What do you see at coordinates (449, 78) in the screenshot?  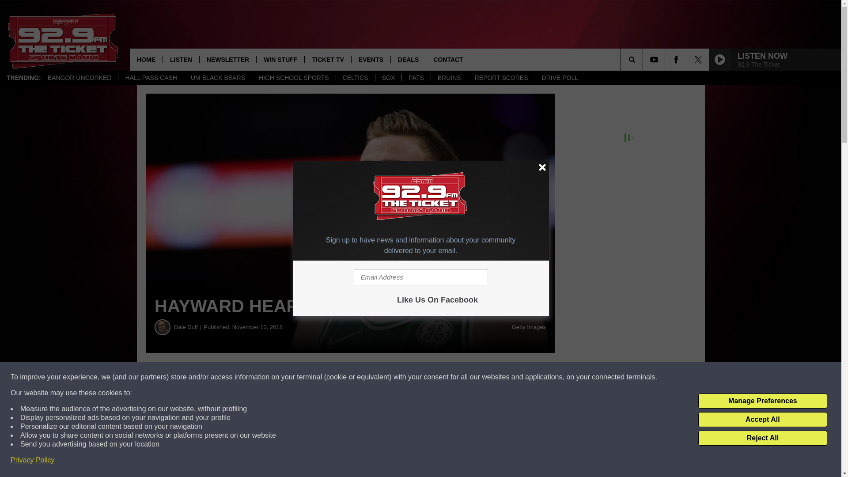 I see `BRUINS` at bounding box center [449, 78].